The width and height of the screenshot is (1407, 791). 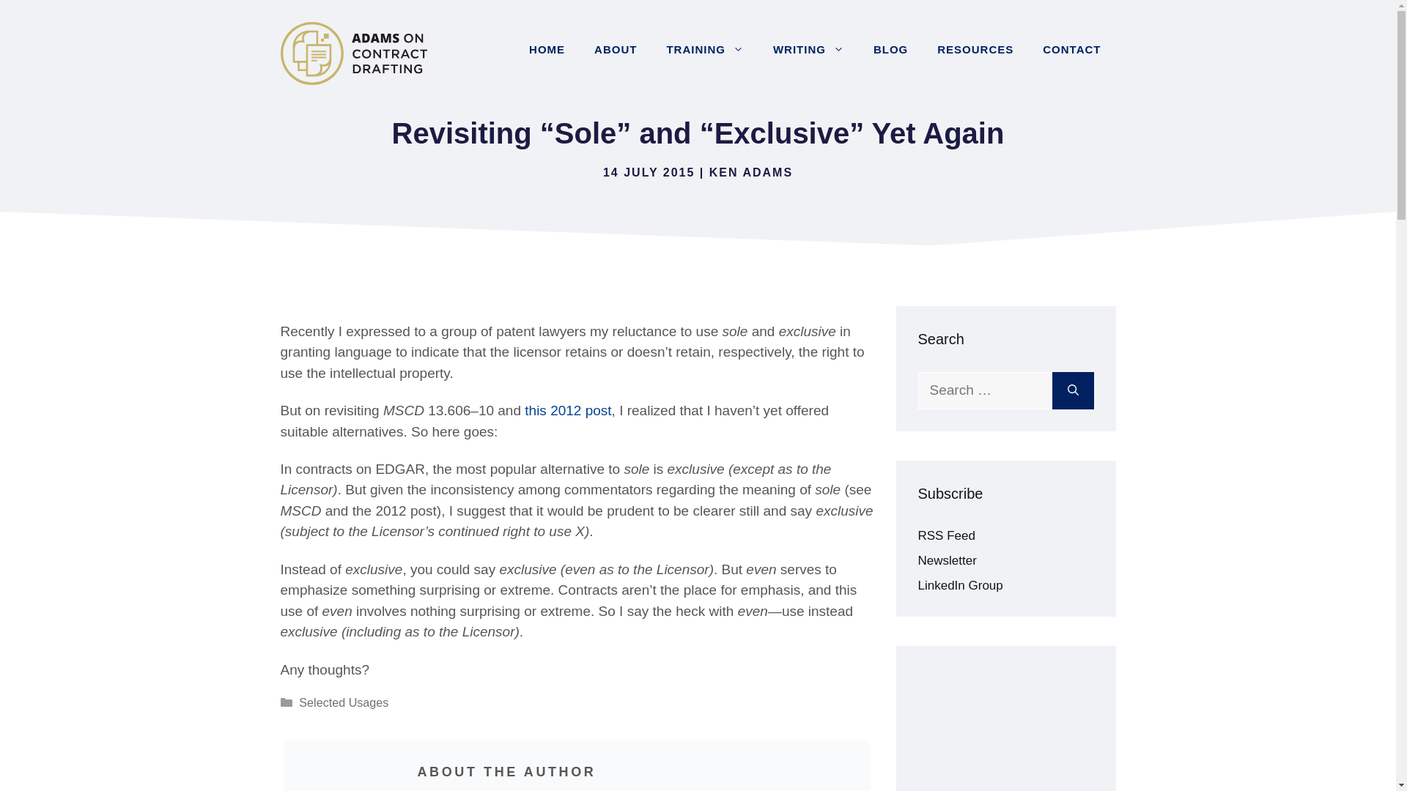 I want to click on BLOG, so click(x=890, y=50).